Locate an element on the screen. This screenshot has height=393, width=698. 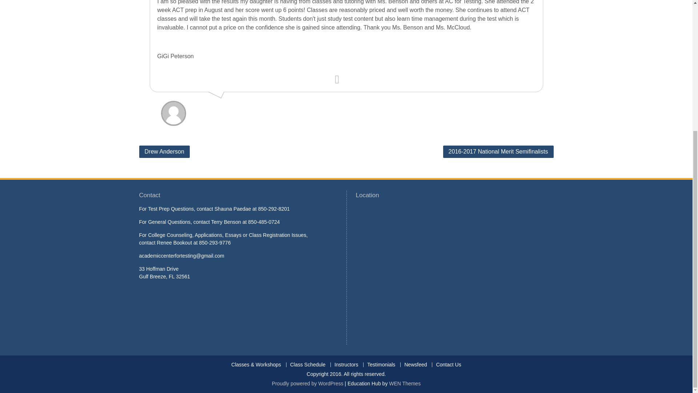
Newsfeed is located at coordinates (415, 365).